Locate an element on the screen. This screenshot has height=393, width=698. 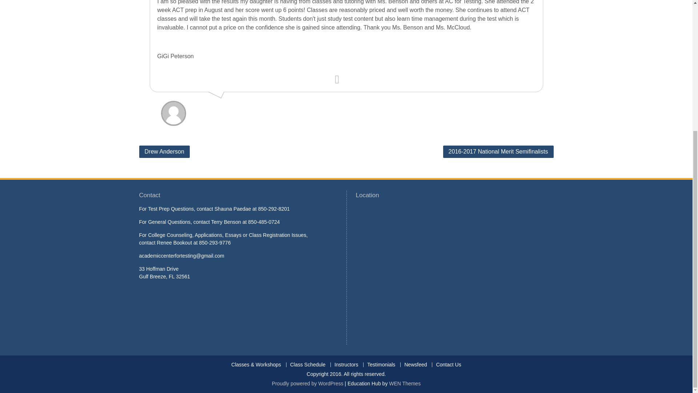
Newsfeed is located at coordinates (415, 365).